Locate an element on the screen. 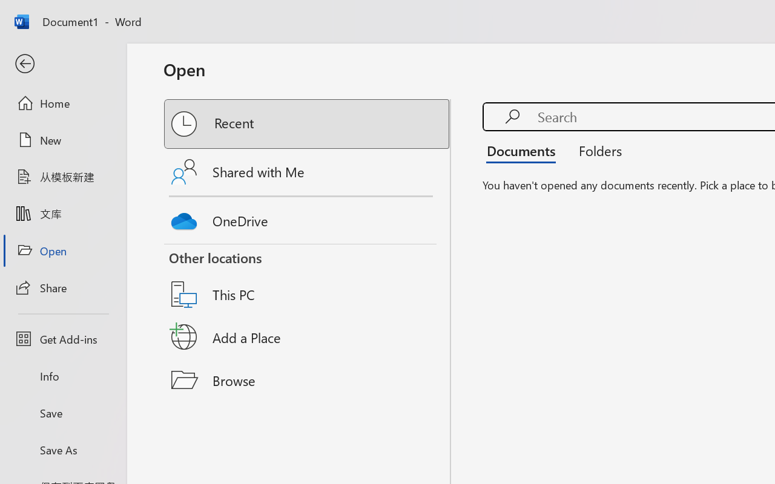 The image size is (775, 484). Save As is located at coordinates (63, 450).